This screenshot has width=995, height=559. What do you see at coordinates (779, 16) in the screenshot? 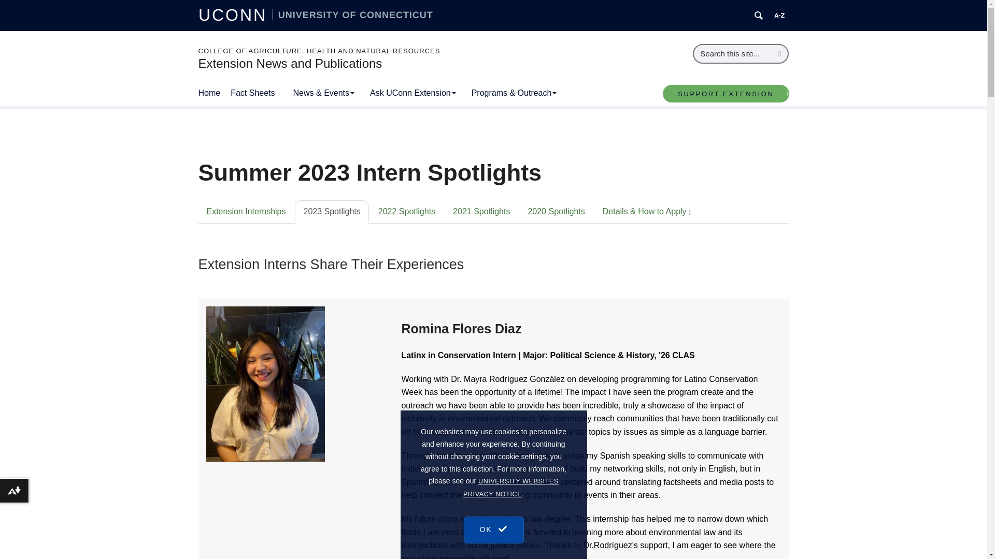
I see `UConn A to Z Index` at bounding box center [779, 16].